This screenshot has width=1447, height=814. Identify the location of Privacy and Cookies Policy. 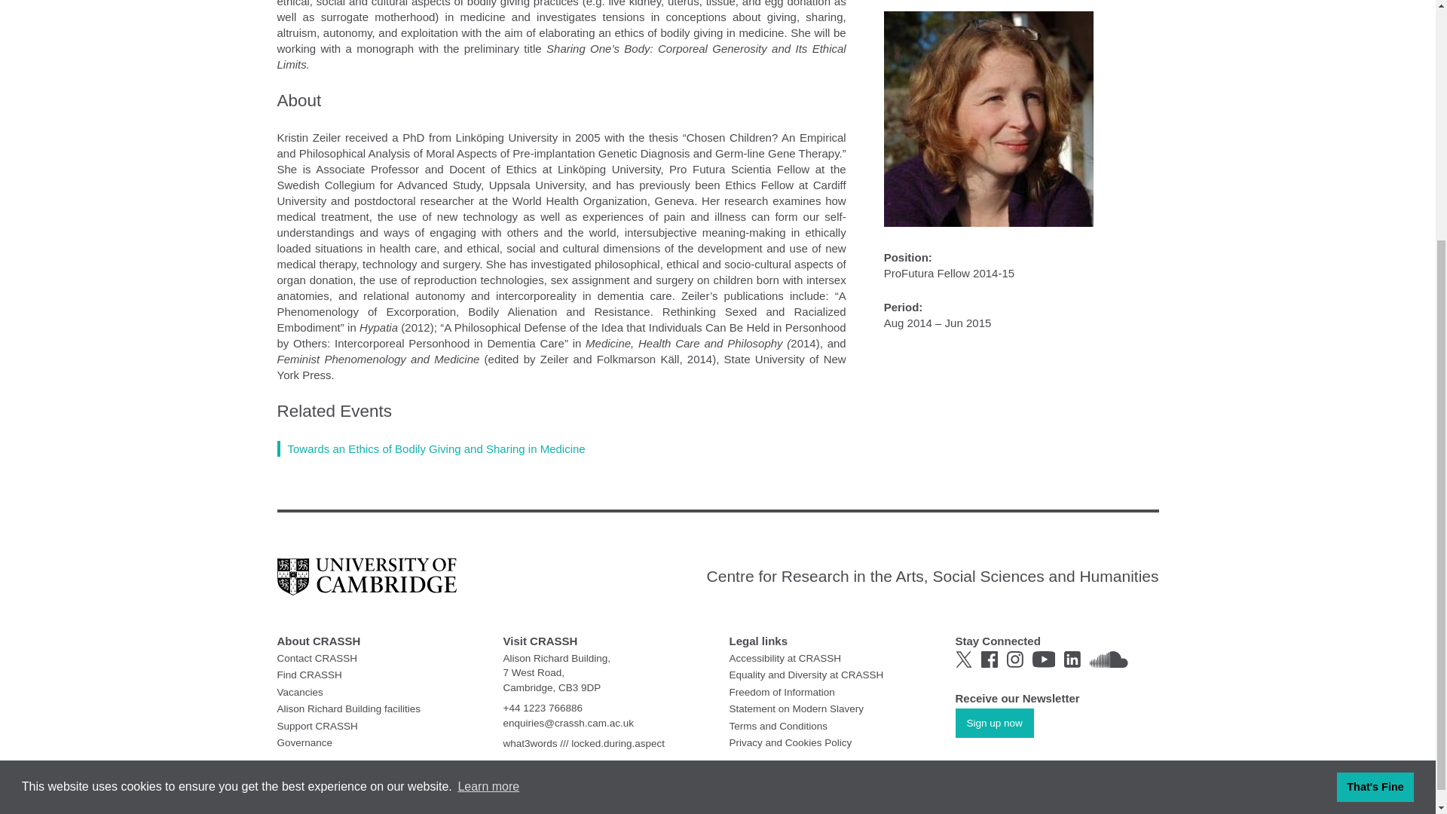
(790, 742).